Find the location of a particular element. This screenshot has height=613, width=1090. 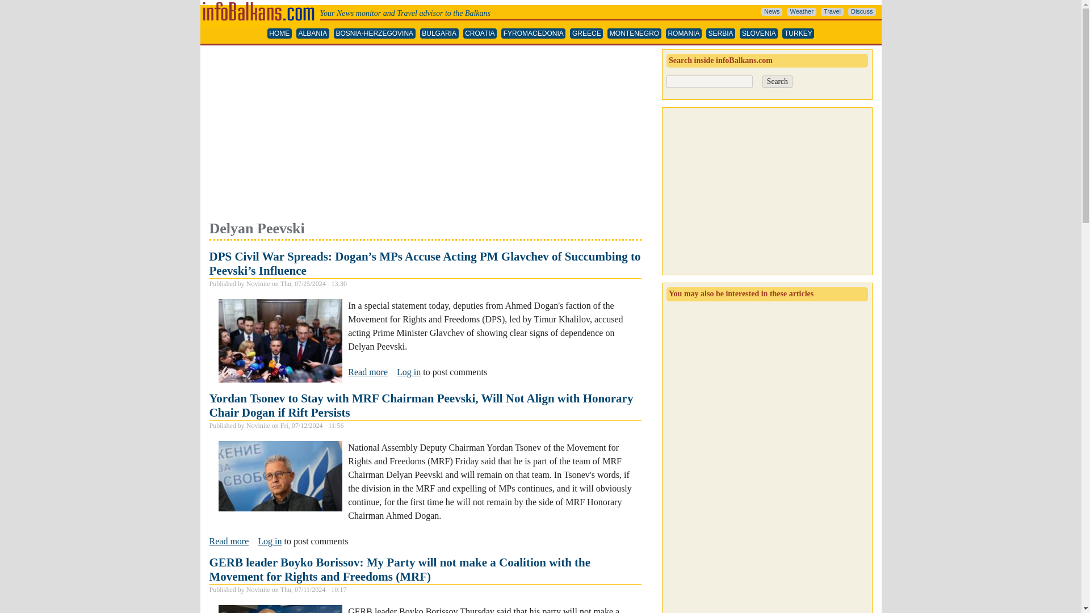

Log in is located at coordinates (409, 372).